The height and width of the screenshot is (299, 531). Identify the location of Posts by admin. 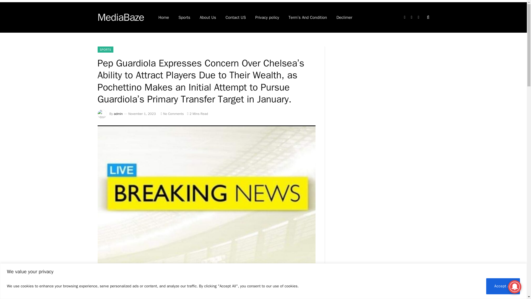
(118, 114).